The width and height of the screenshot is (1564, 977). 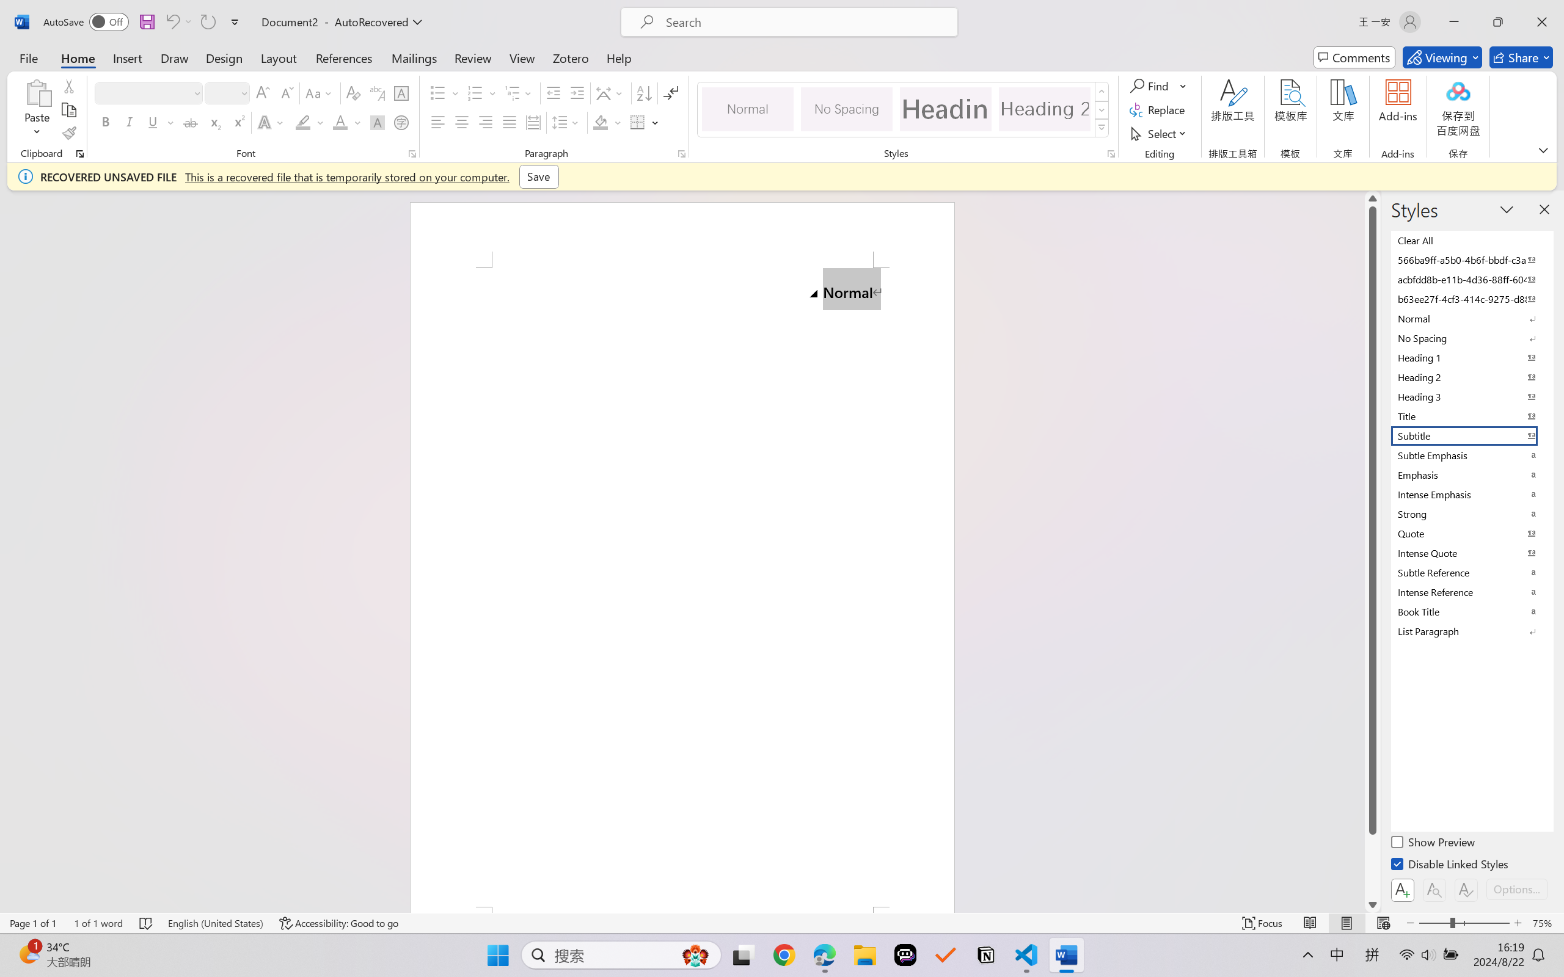 What do you see at coordinates (341, 122) in the screenshot?
I see `Font Color RGB(255, 0, 0)` at bounding box center [341, 122].